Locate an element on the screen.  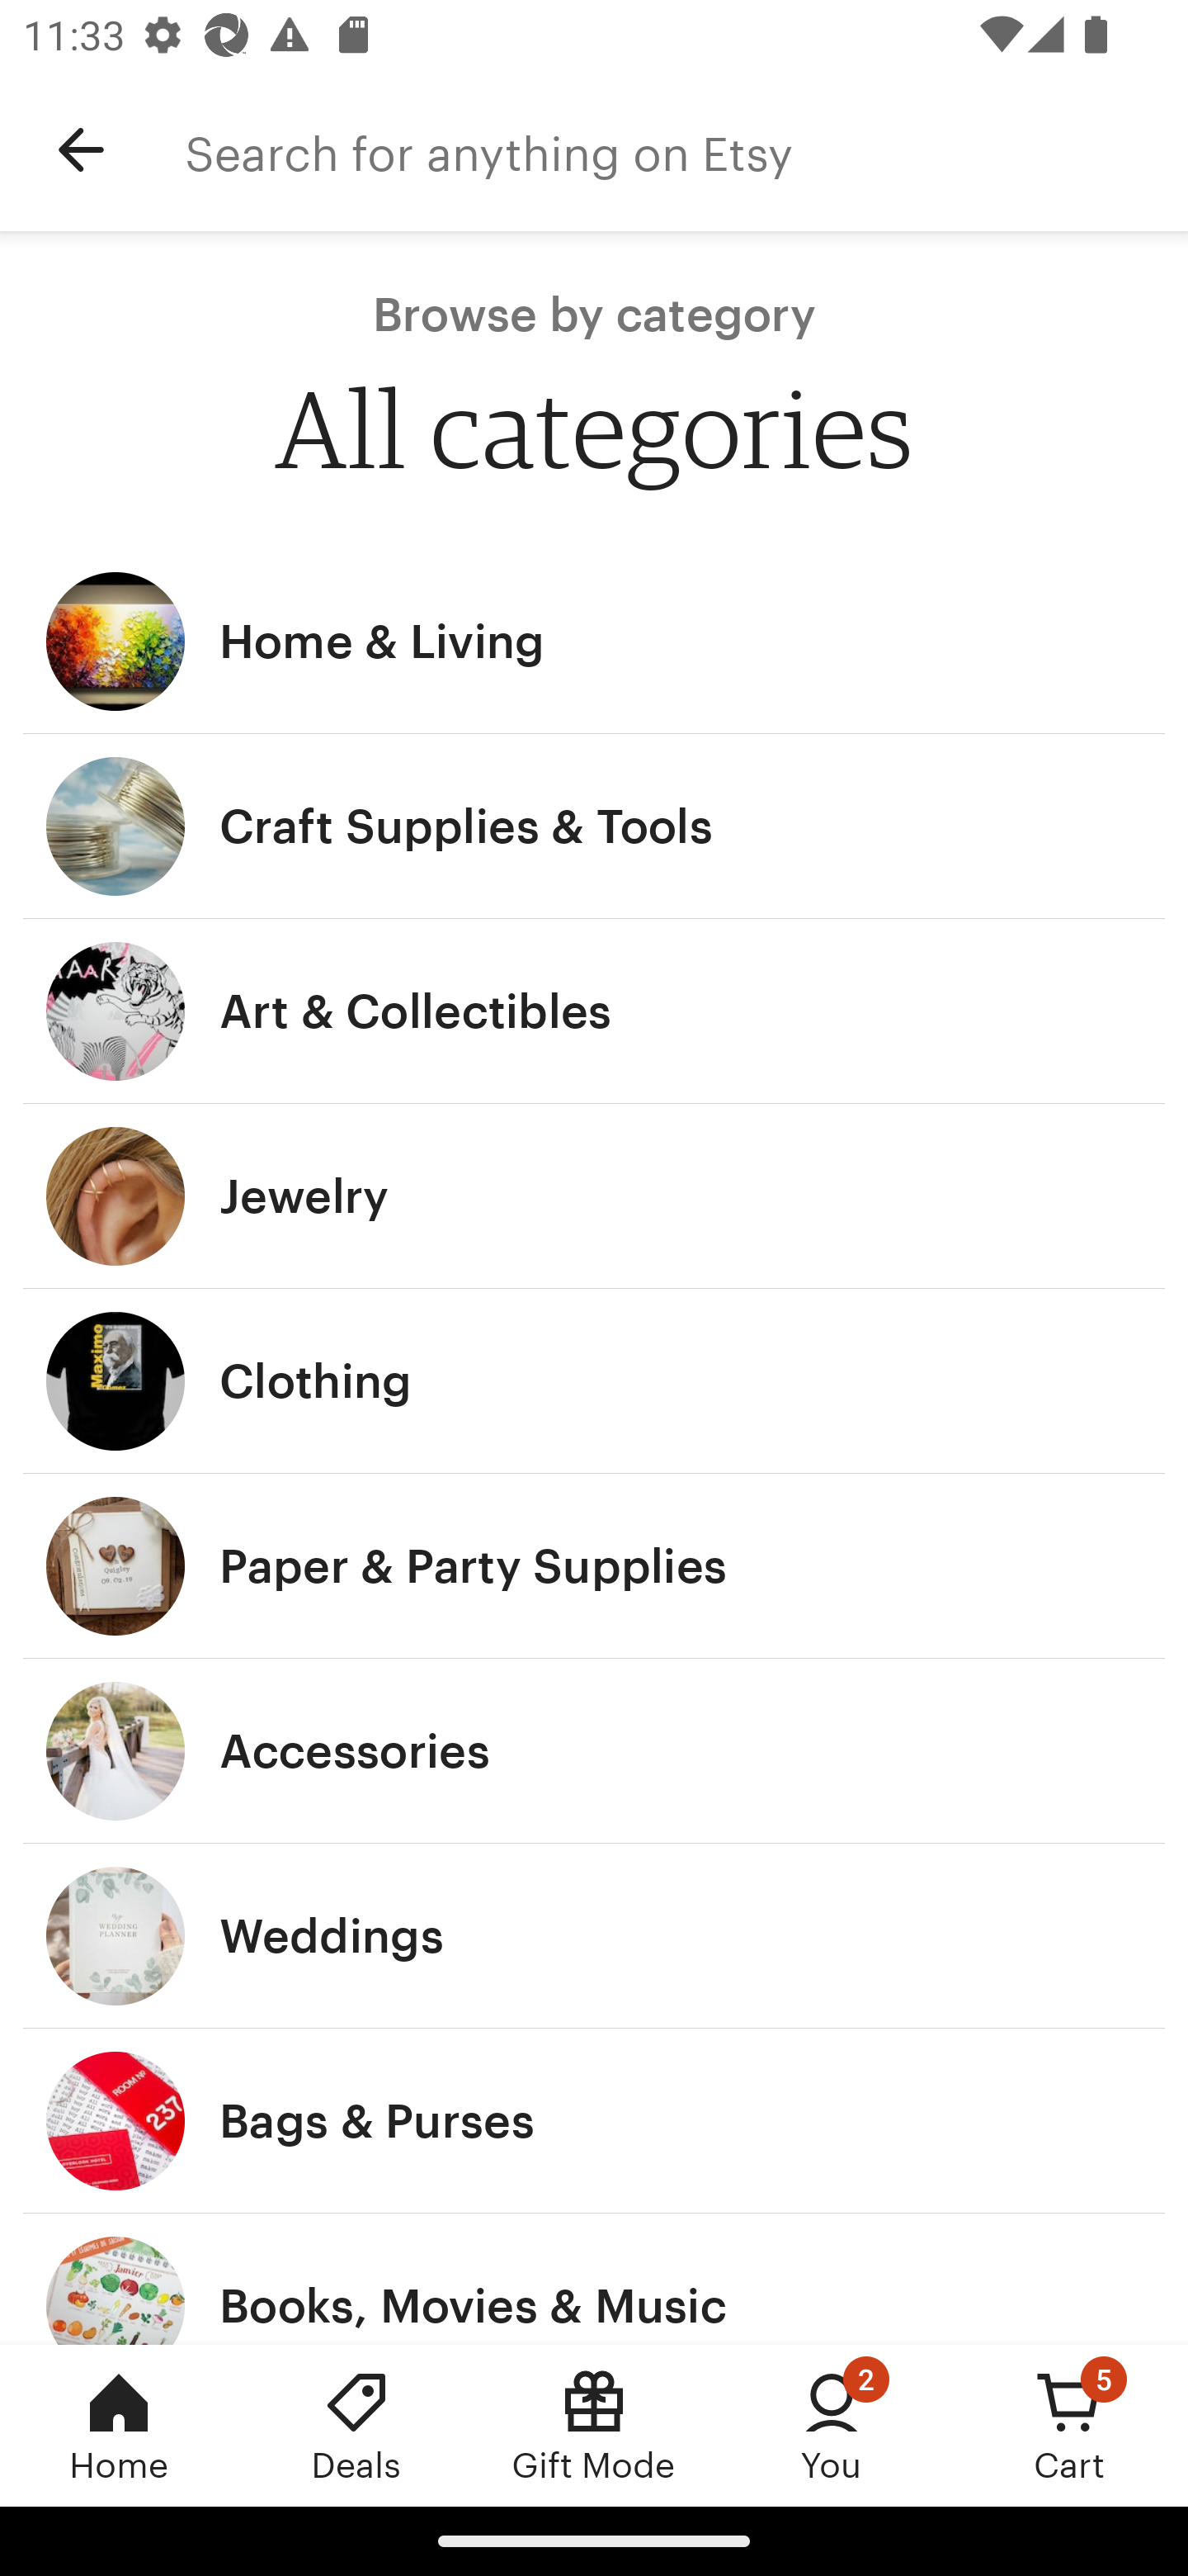
Deals is located at coordinates (356, 2425).